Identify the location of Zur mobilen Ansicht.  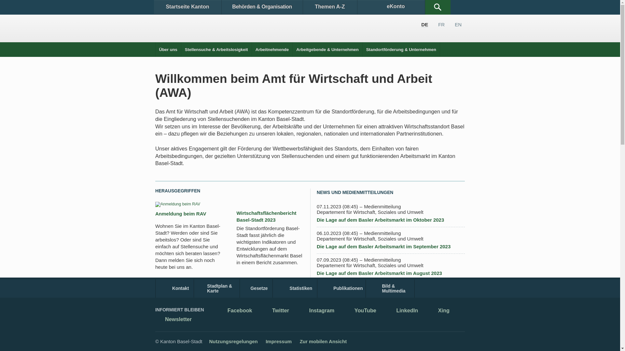
(323, 341).